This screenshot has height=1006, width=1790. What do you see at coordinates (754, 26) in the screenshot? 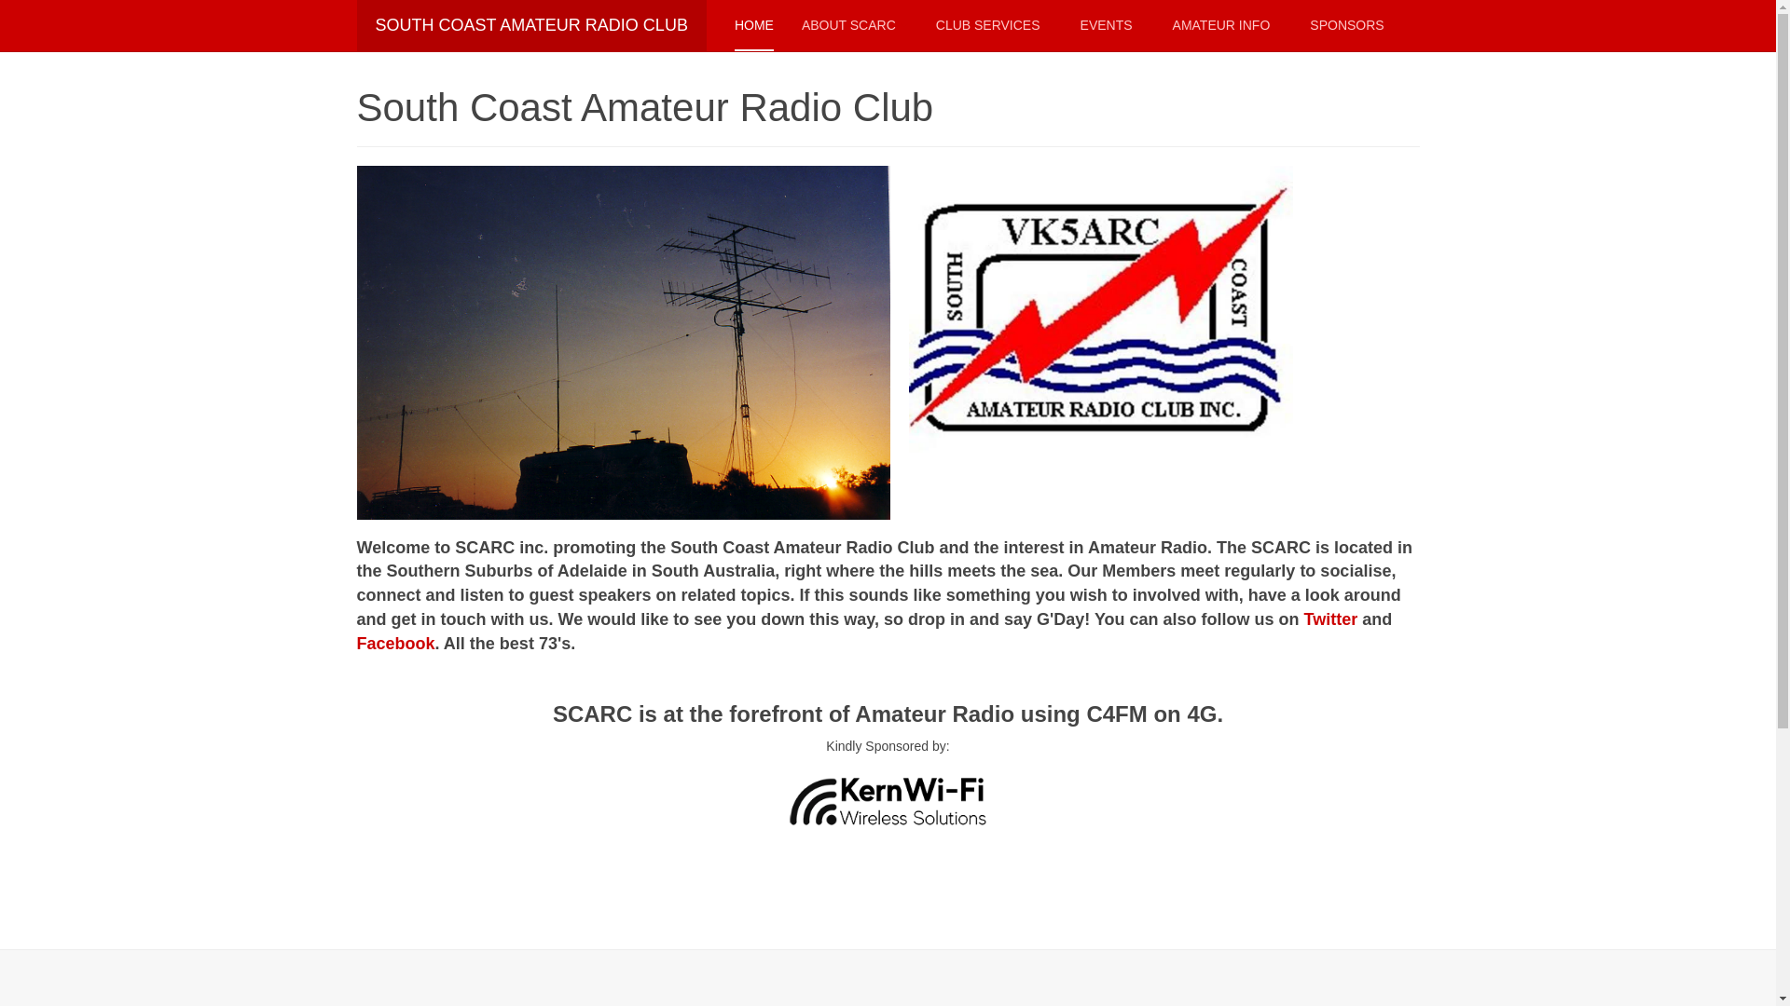
I see `HOME` at bounding box center [754, 26].